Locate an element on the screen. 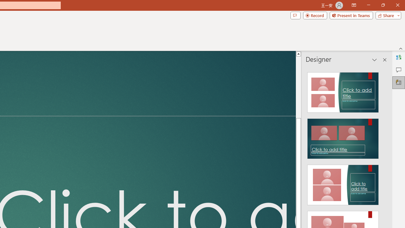  Comments is located at coordinates (295, 15).